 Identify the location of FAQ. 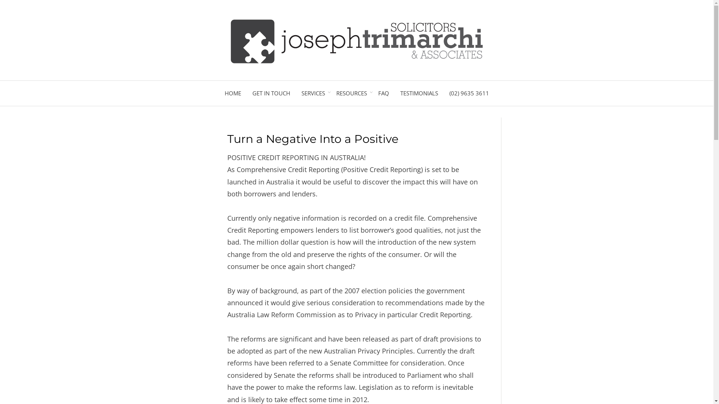
(383, 94).